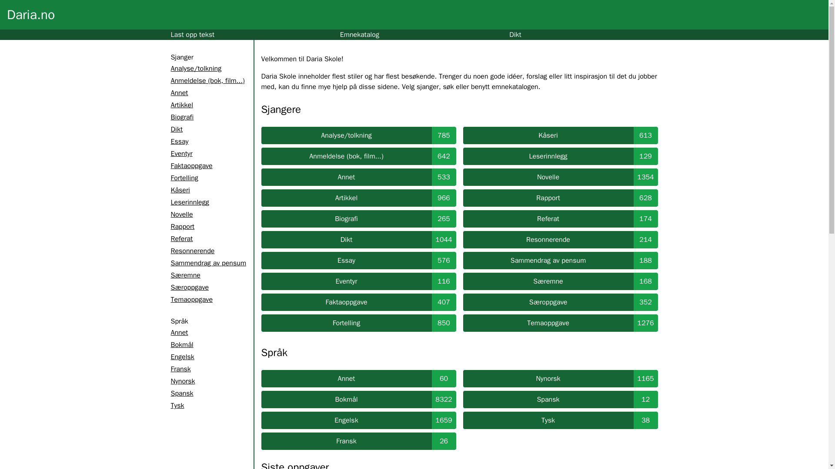 The height and width of the screenshot is (469, 835). I want to click on Last opp tekst, so click(192, 35).